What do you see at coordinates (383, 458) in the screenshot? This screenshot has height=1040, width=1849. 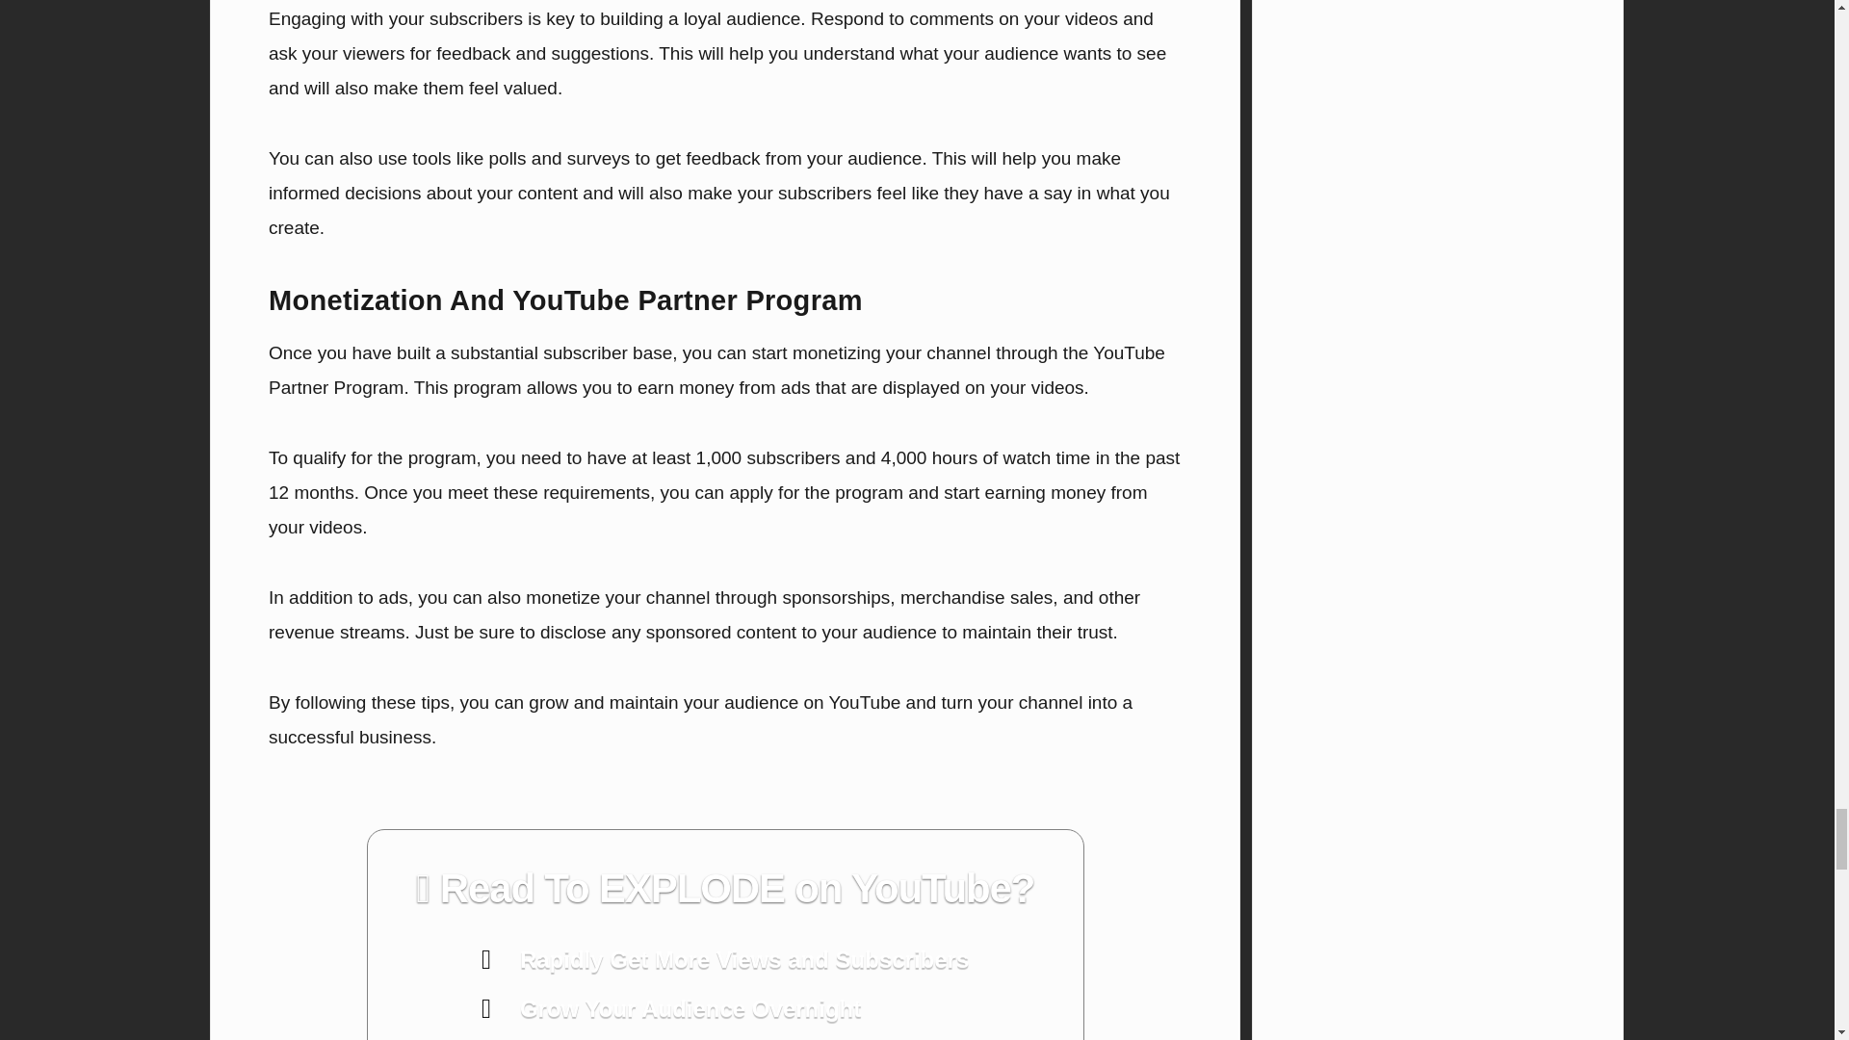 I see `qualify for the program` at bounding box center [383, 458].